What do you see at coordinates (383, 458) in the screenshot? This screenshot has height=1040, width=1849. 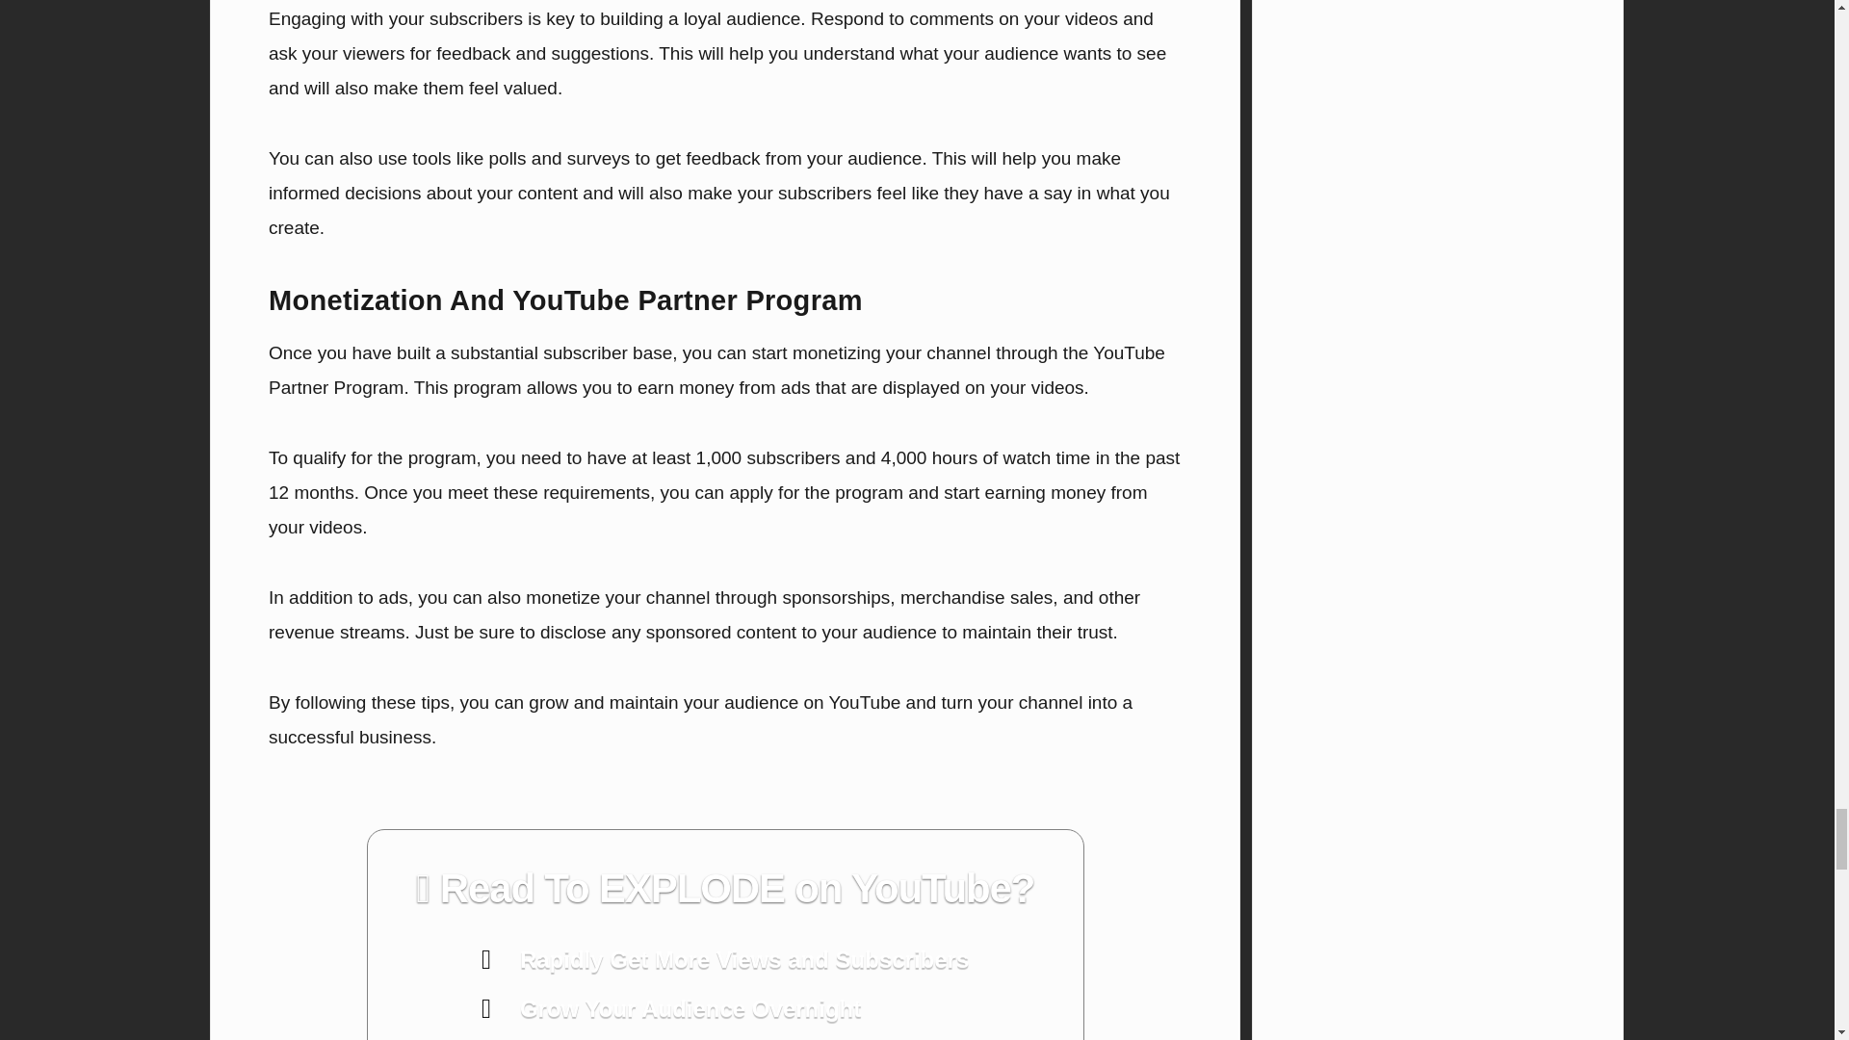 I see `qualify for the program` at bounding box center [383, 458].